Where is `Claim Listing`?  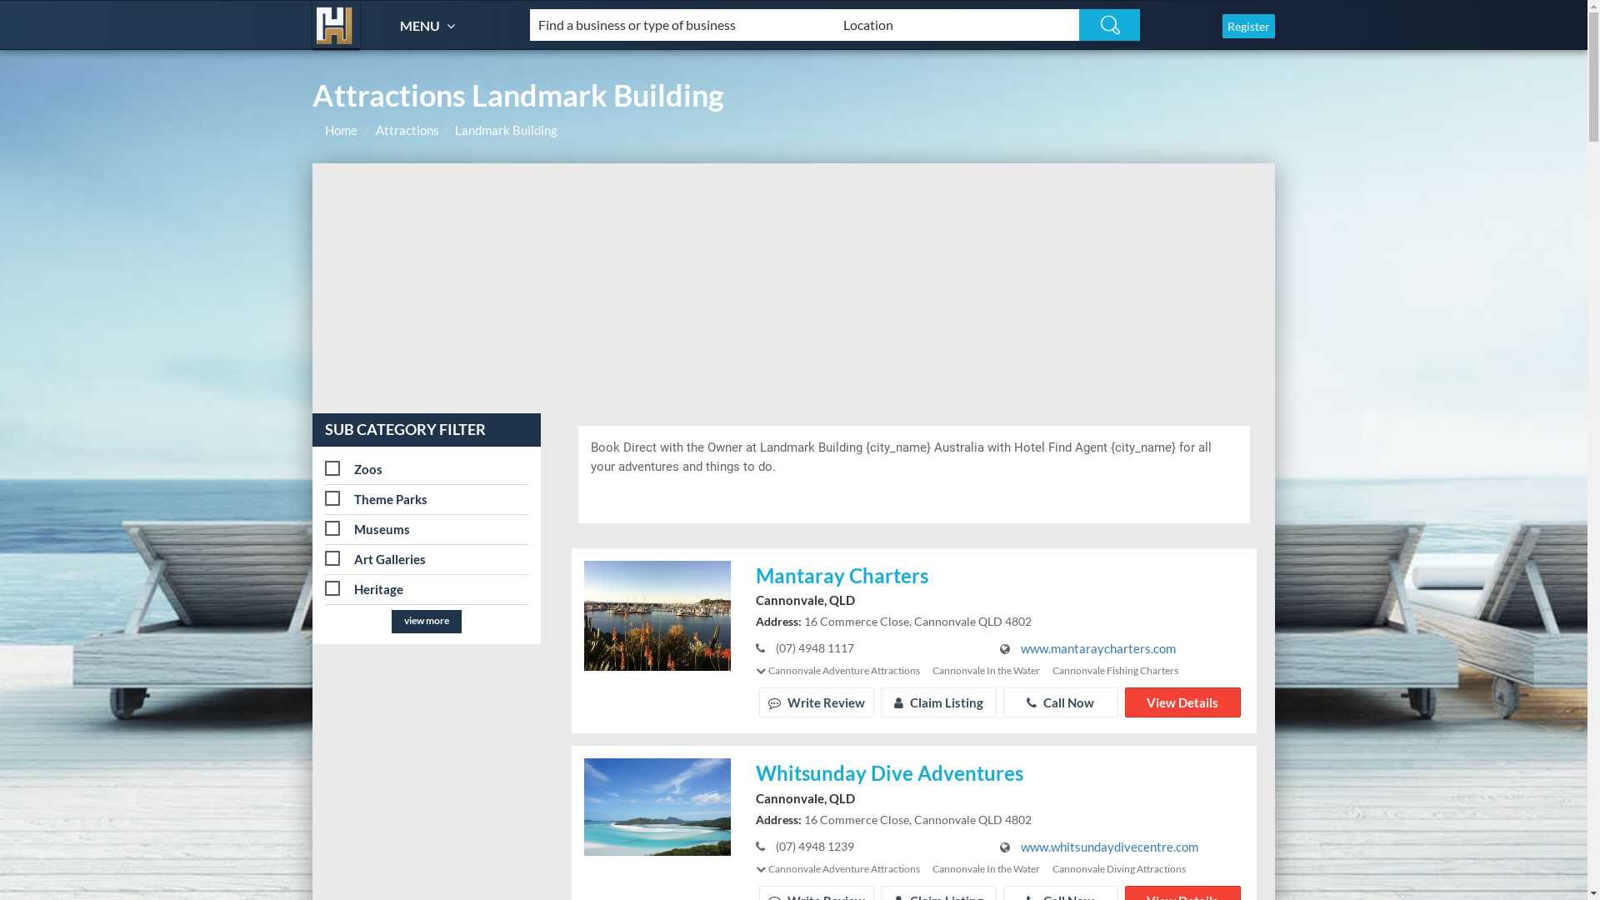 Claim Listing is located at coordinates (938, 702).